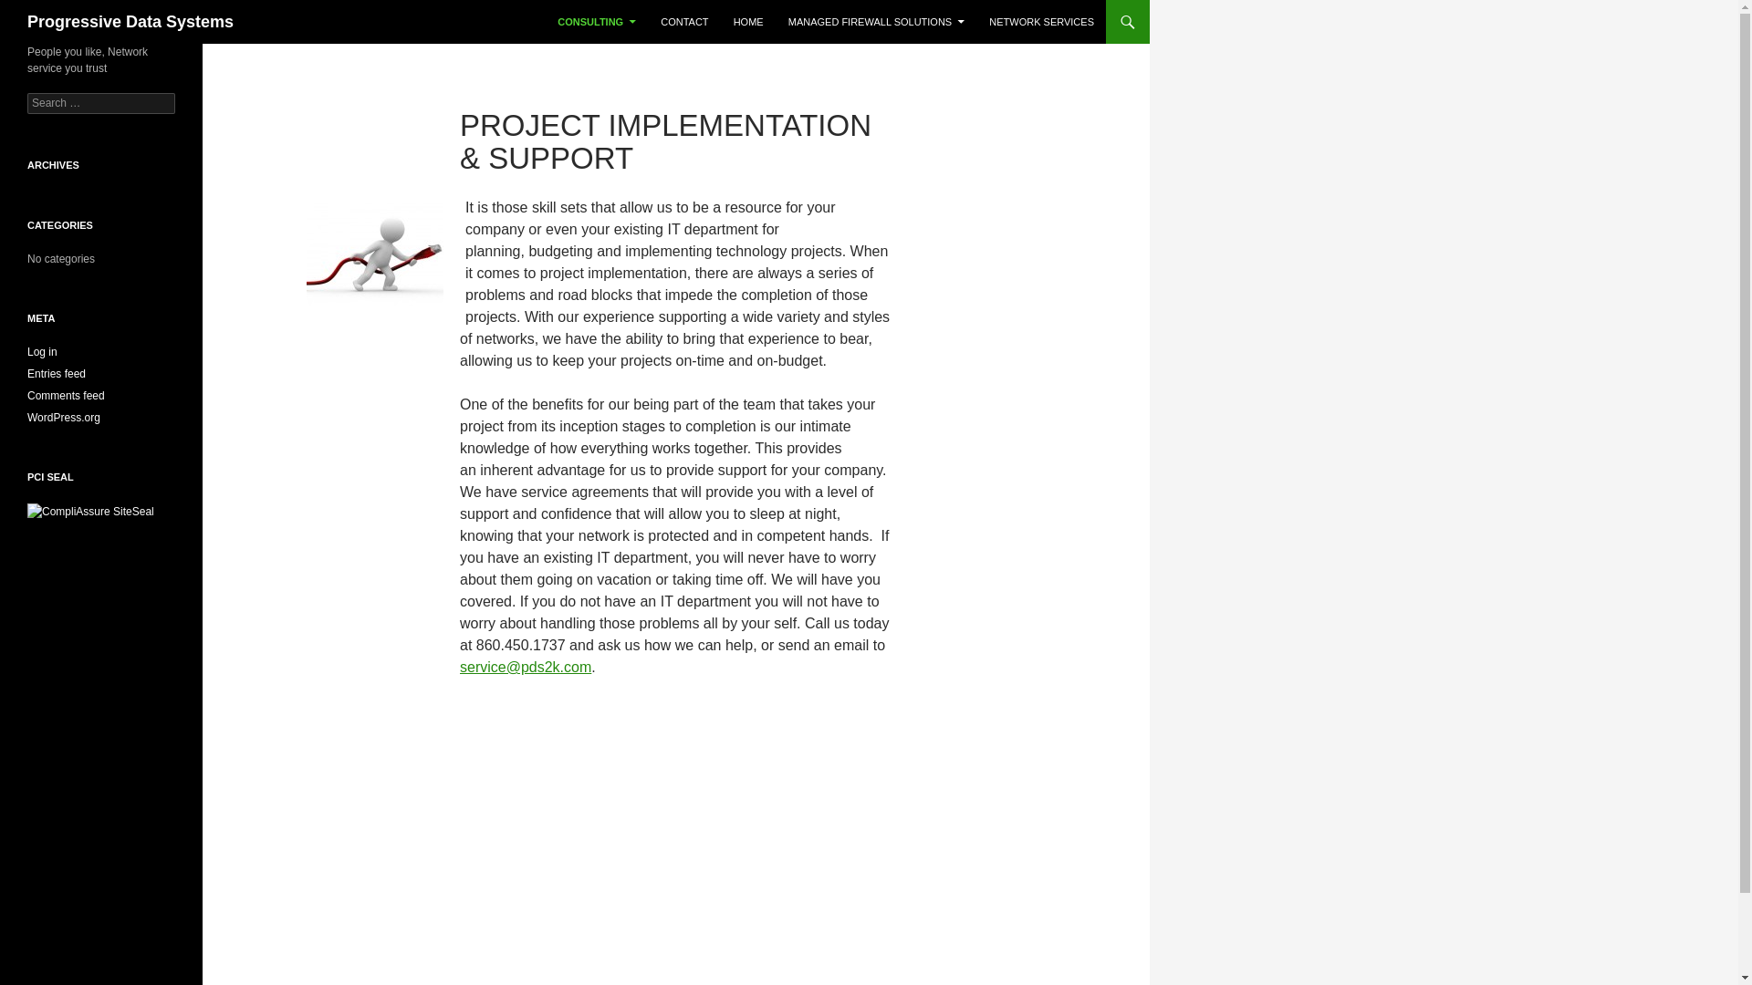 The height and width of the screenshot is (985, 1752). Describe the element at coordinates (748, 22) in the screenshot. I see `HOME` at that location.